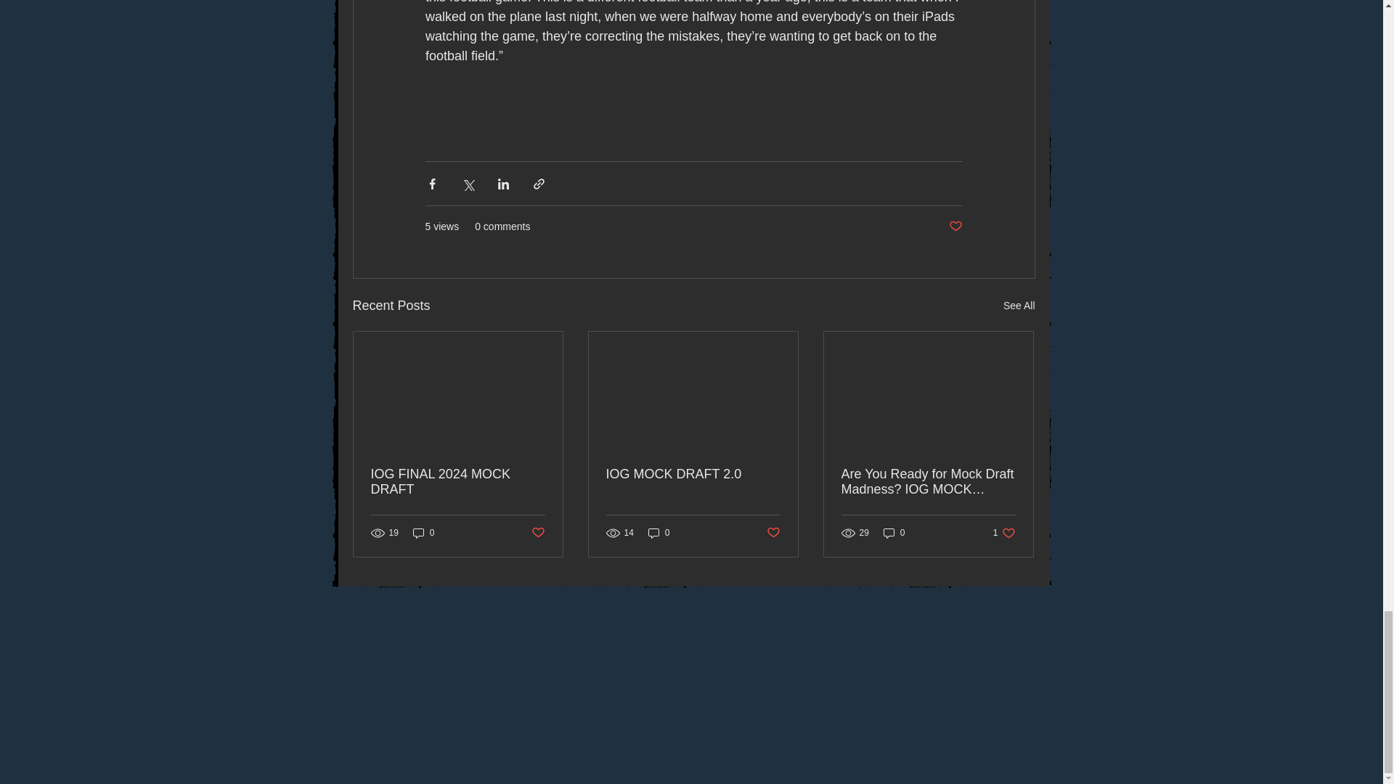  Describe the element at coordinates (457, 481) in the screenshot. I see `IOG FINAL 2024 MOCK DRAFT` at that location.